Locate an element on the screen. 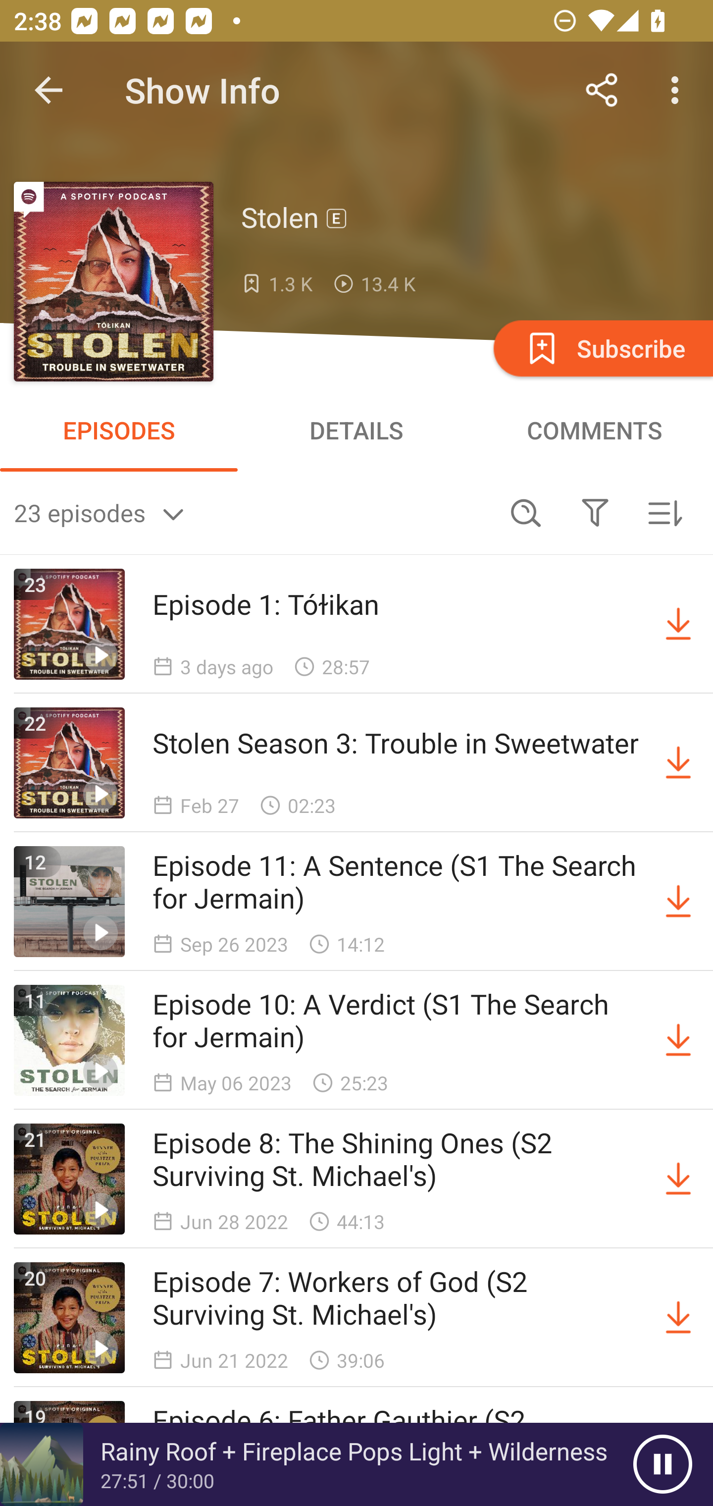 The width and height of the screenshot is (713, 1506). Subscribe is located at coordinates (602, 348).